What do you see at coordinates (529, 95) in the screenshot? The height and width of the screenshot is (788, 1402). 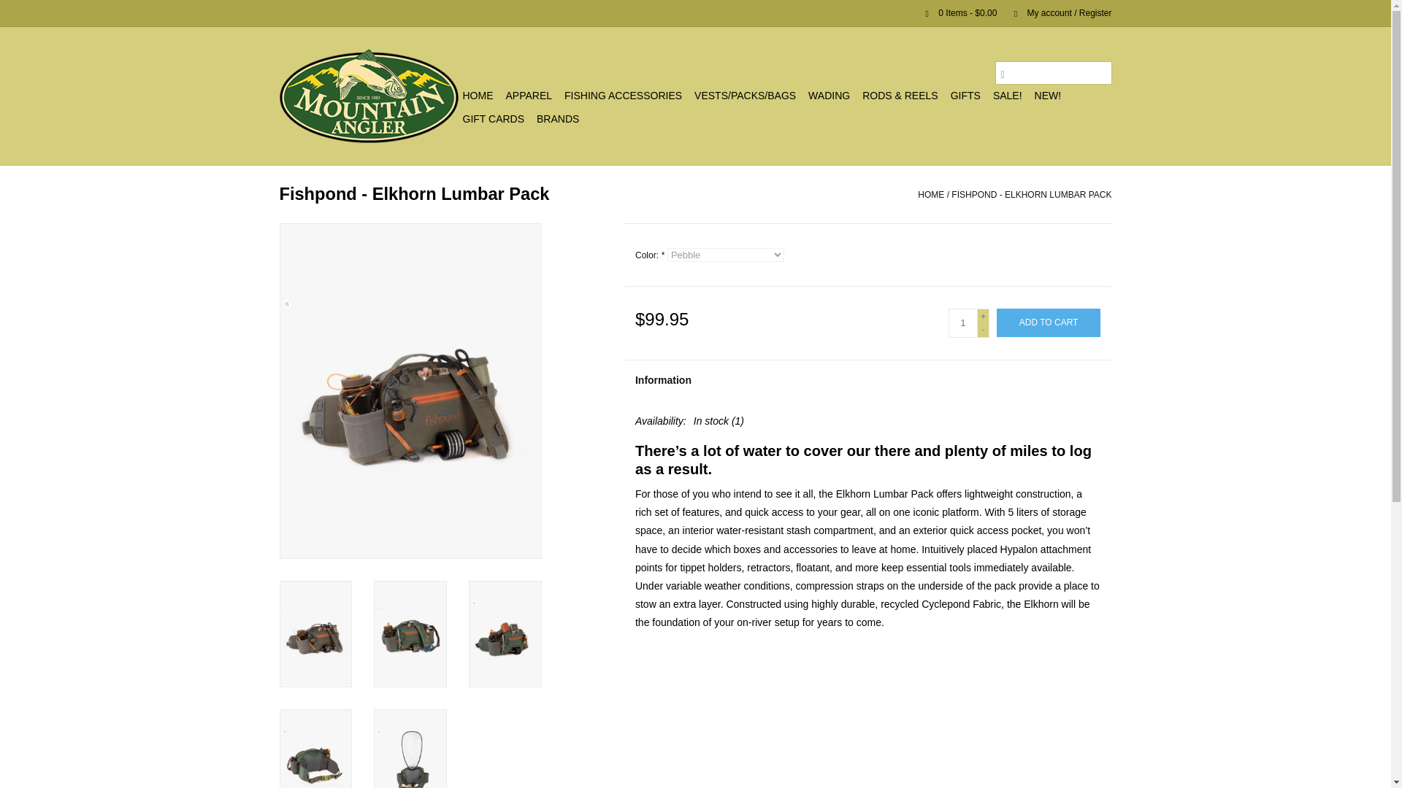 I see `Apparel` at bounding box center [529, 95].